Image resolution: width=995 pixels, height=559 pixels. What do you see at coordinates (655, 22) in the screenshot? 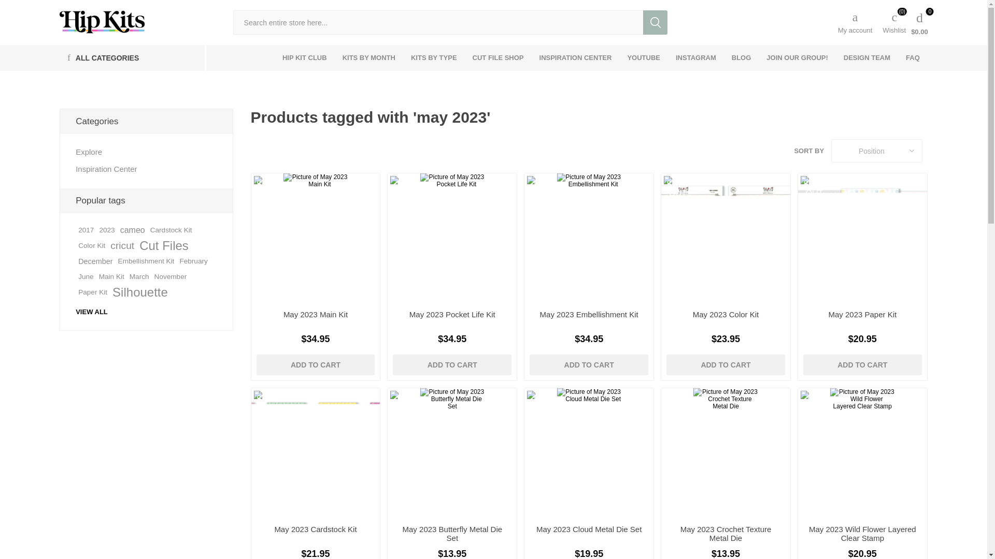
I see `SEARCH` at bounding box center [655, 22].